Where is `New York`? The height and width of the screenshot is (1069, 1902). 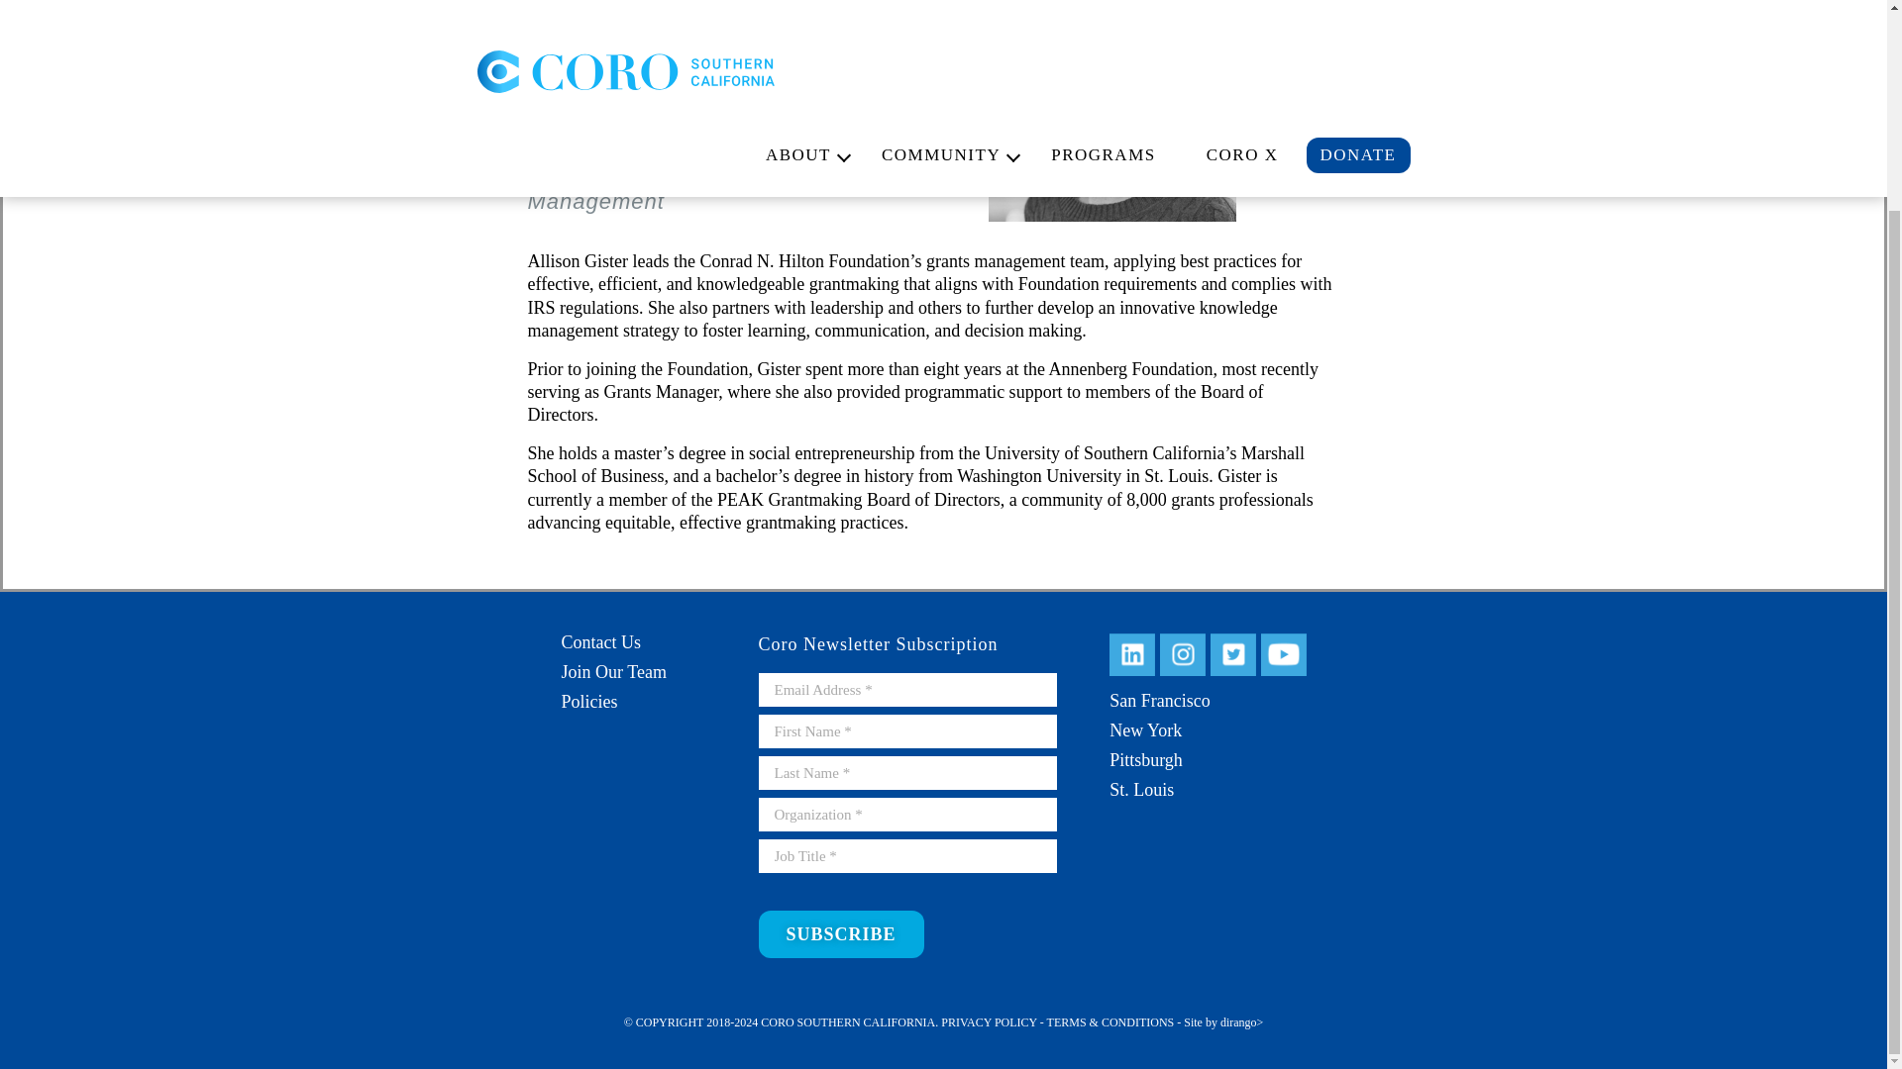 New York is located at coordinates (1145, 730).